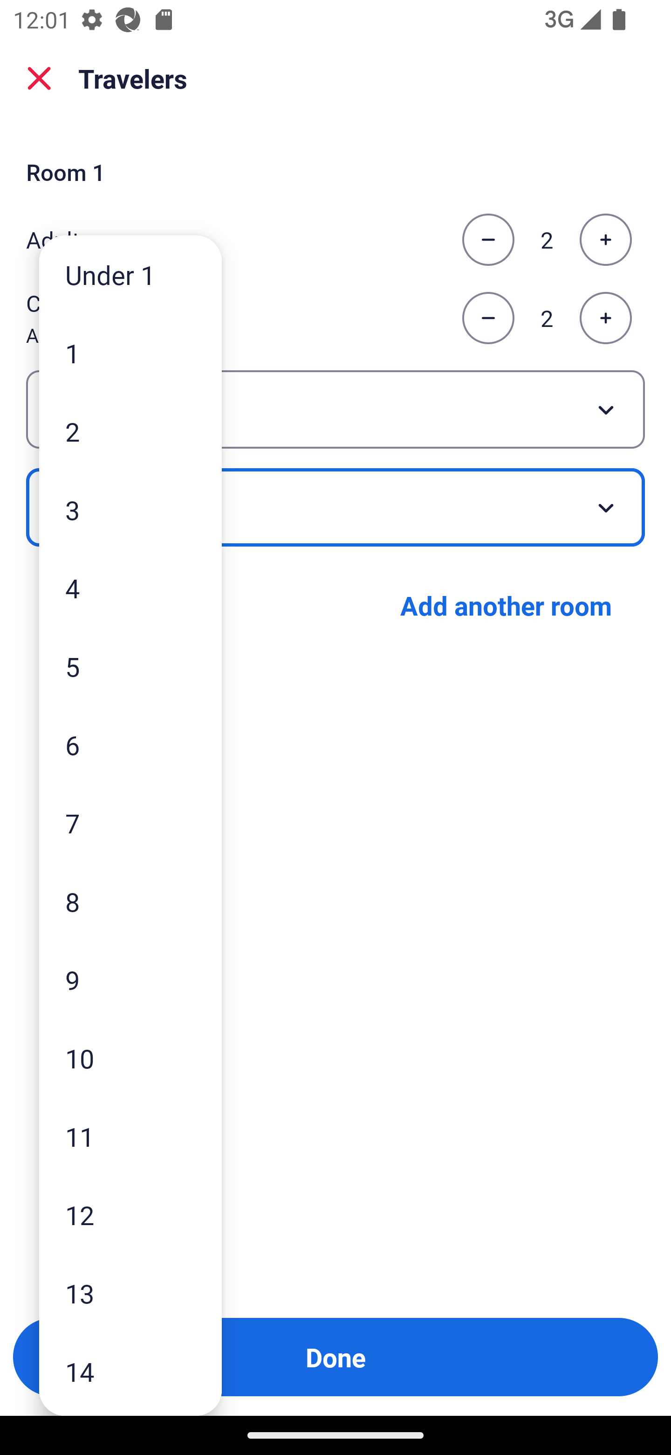 Image resolution: width=671 pixels, height=1455 pixels. Describe the element at coordinates (130, 824) in the screenshot. I see `7` at that location.